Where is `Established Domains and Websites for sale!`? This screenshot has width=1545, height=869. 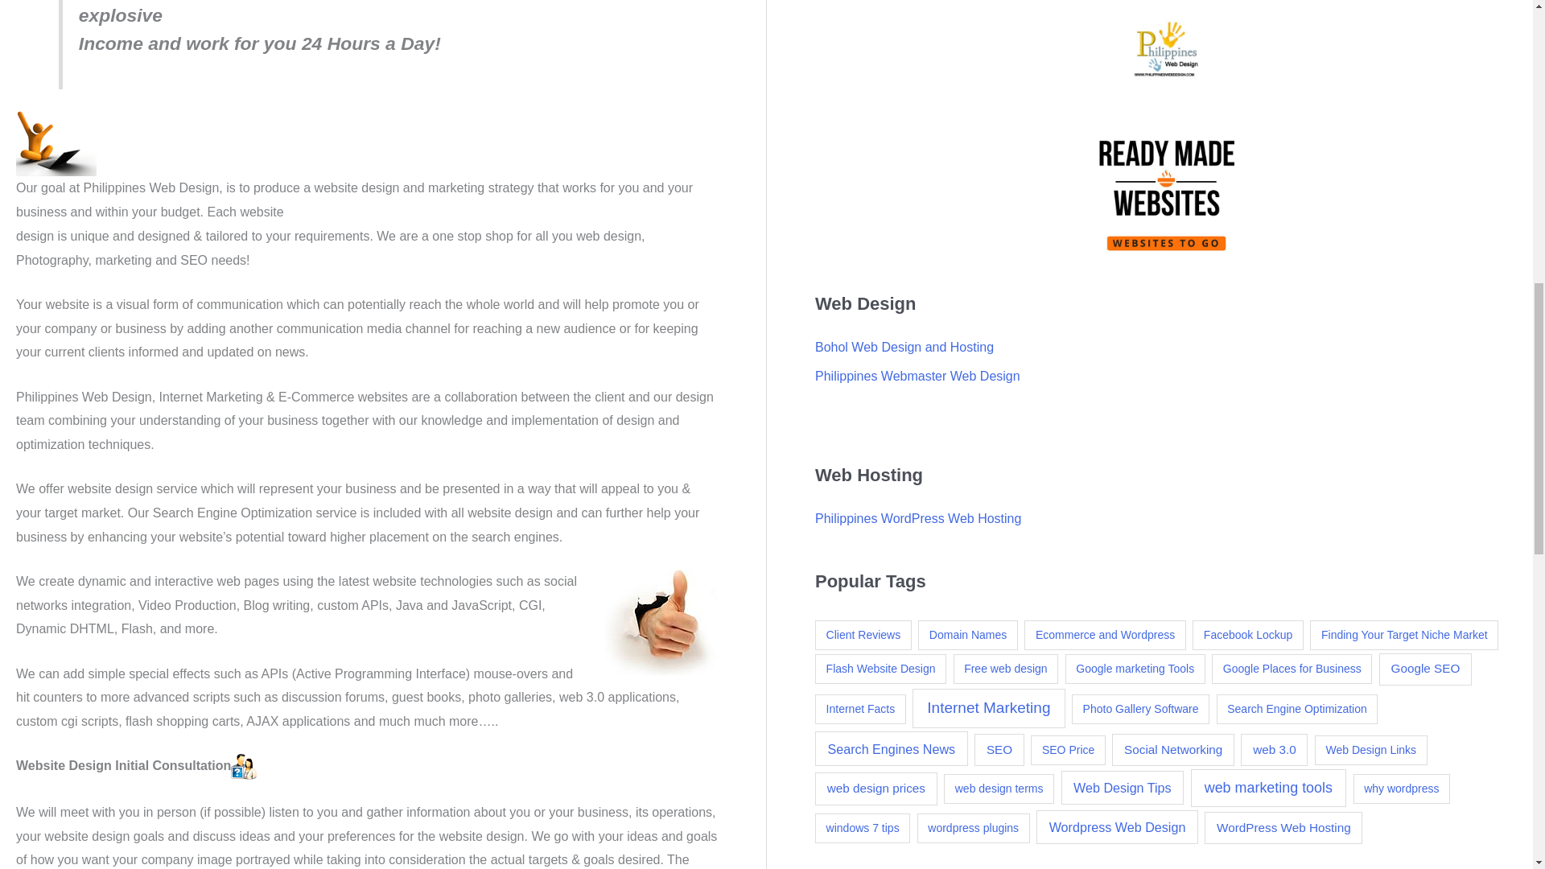
Established Domains and Websites for sale! is located at coordinates (1166, 195).